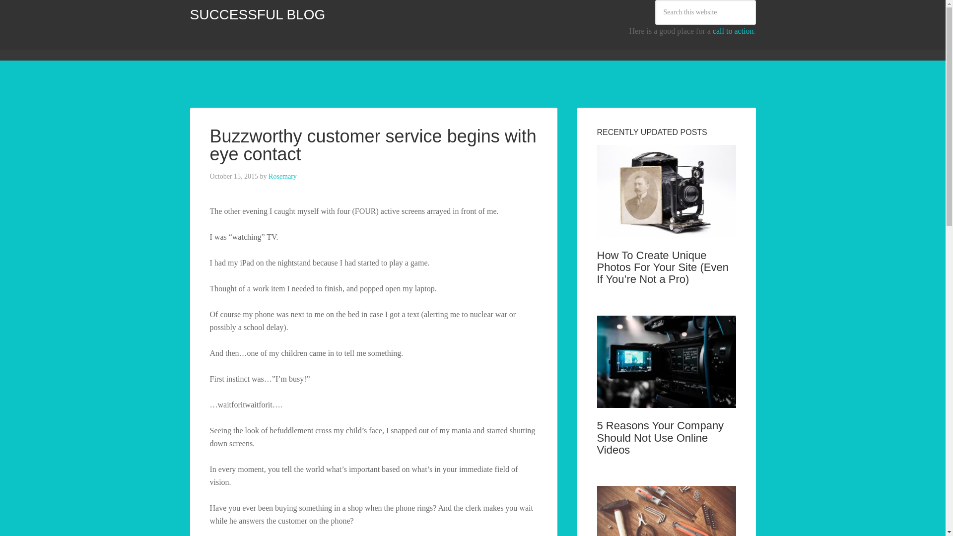  What do you see at coordinates (257, 15) in the screenshot?
I see `SUCCESSFUL BLOG` at bounding box center [257, 15].